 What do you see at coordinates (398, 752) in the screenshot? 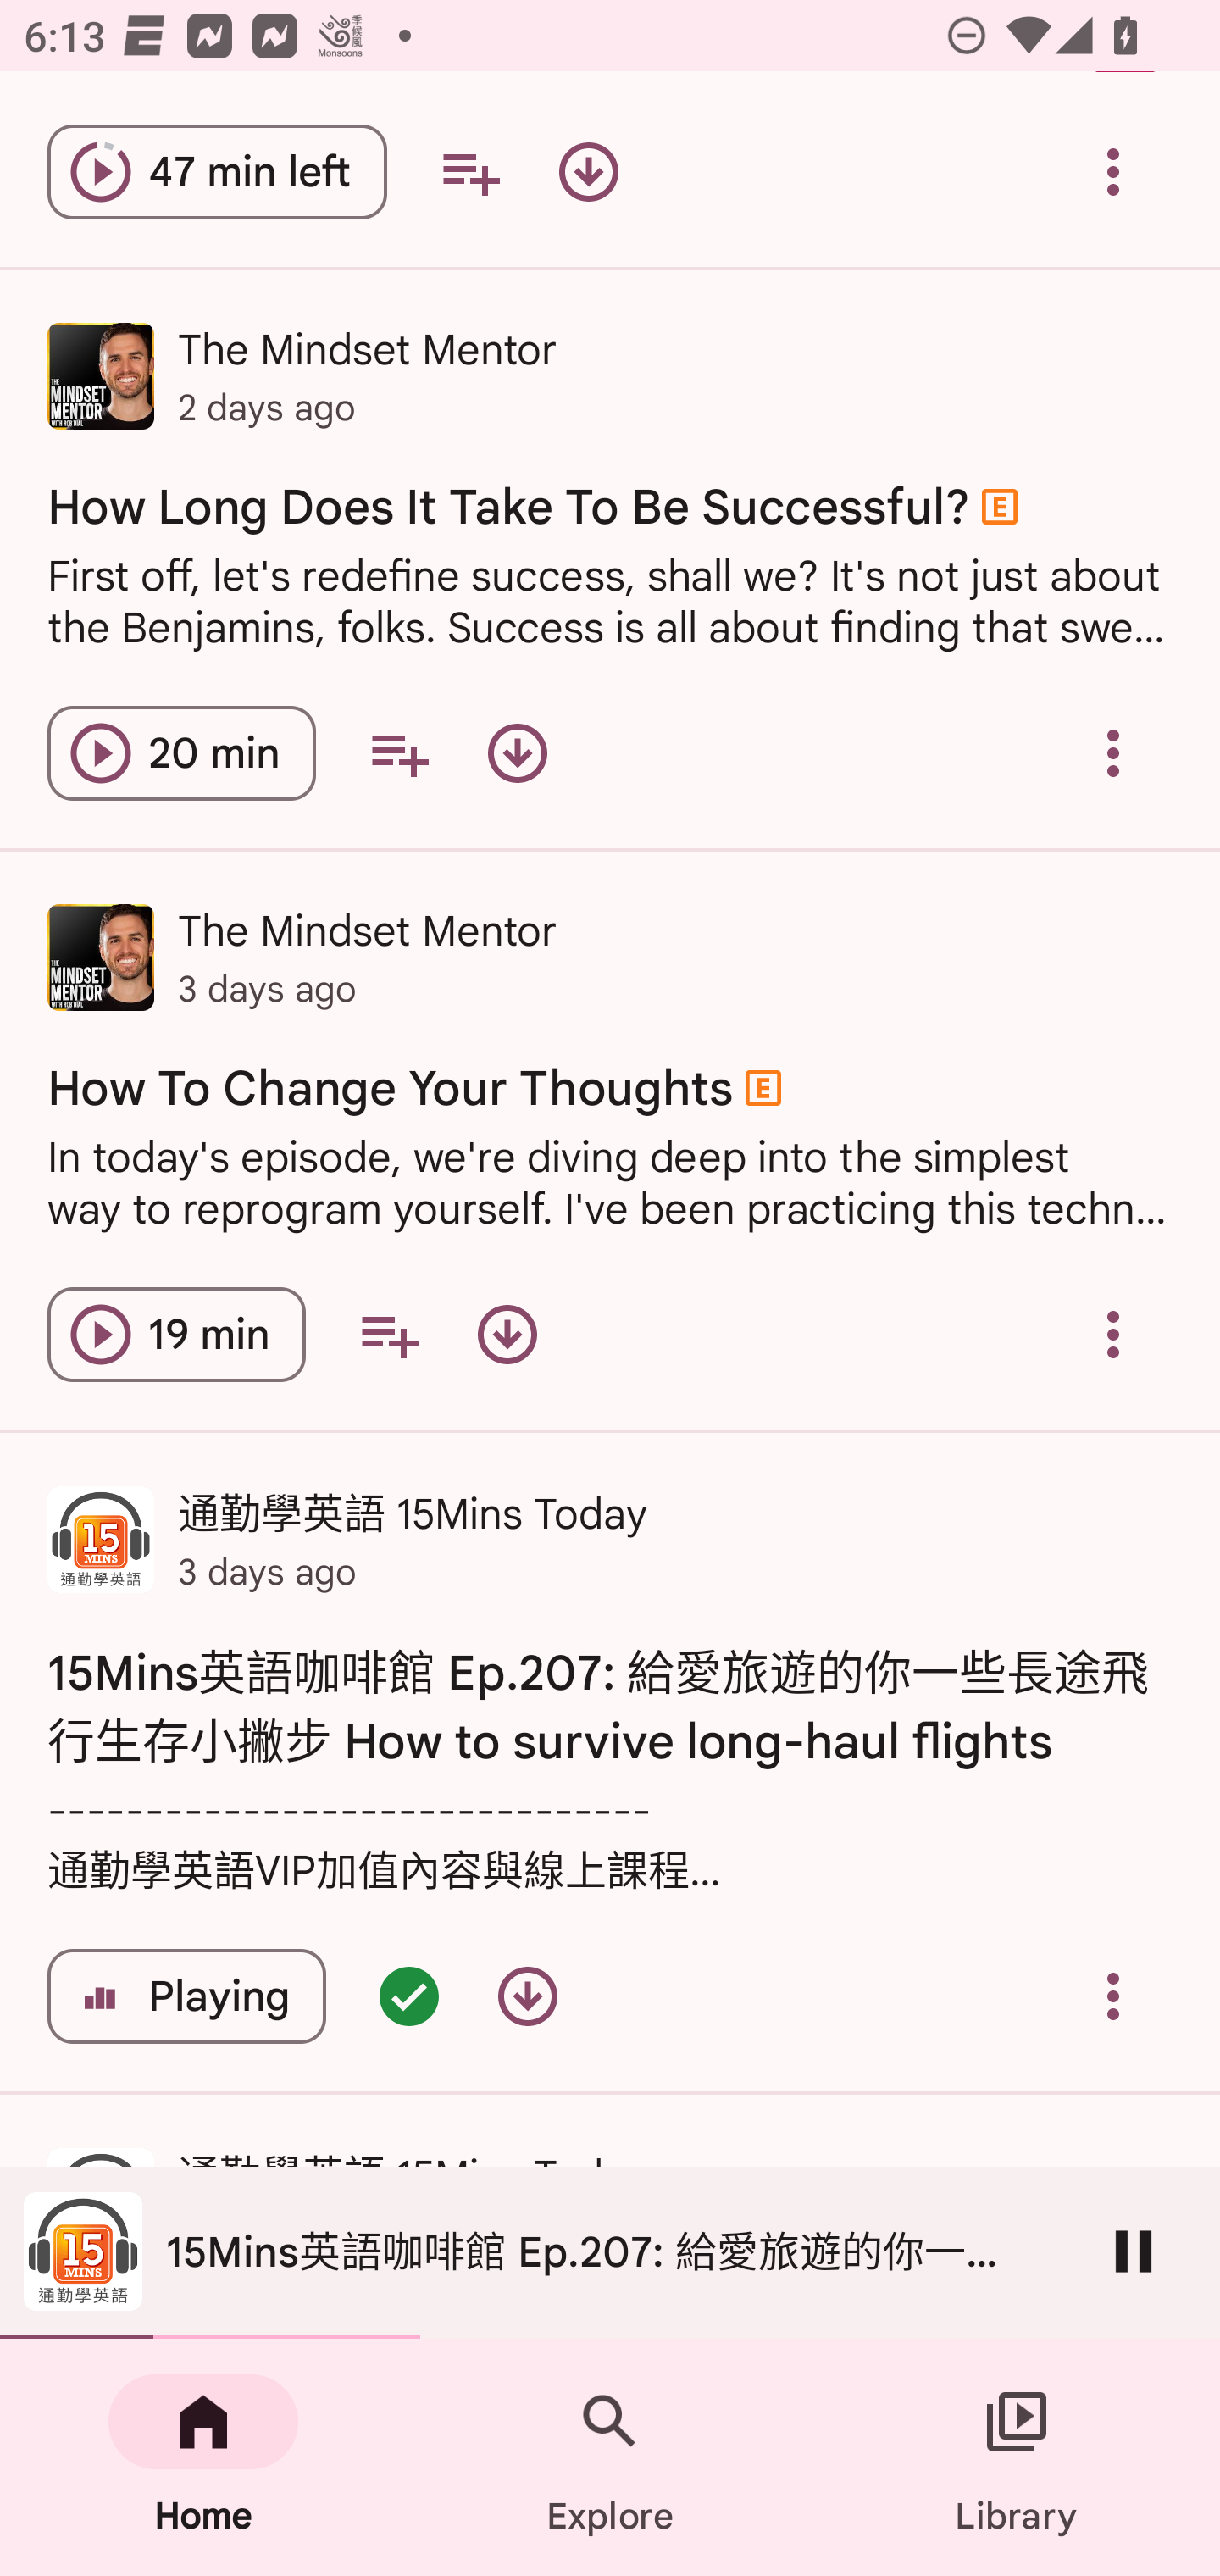
I see `Add to your queue` at bounding box center [398, 752].